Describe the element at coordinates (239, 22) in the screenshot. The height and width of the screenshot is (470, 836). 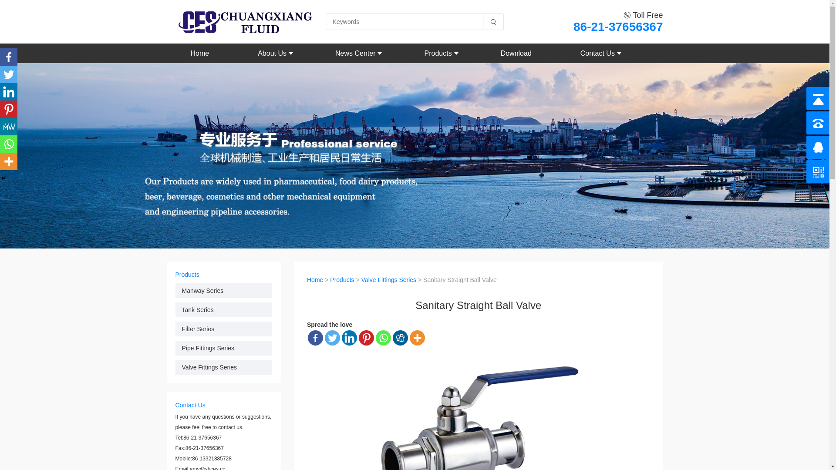
I see `Chuangxiang Fluid Technology (Shanghai) Co.,Ltd` at that location.